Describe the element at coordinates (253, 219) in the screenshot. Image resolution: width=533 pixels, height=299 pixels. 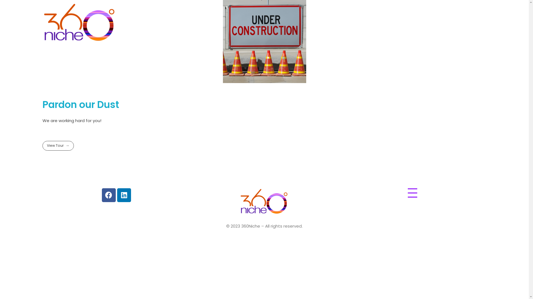
I see `360Niche` at that location.